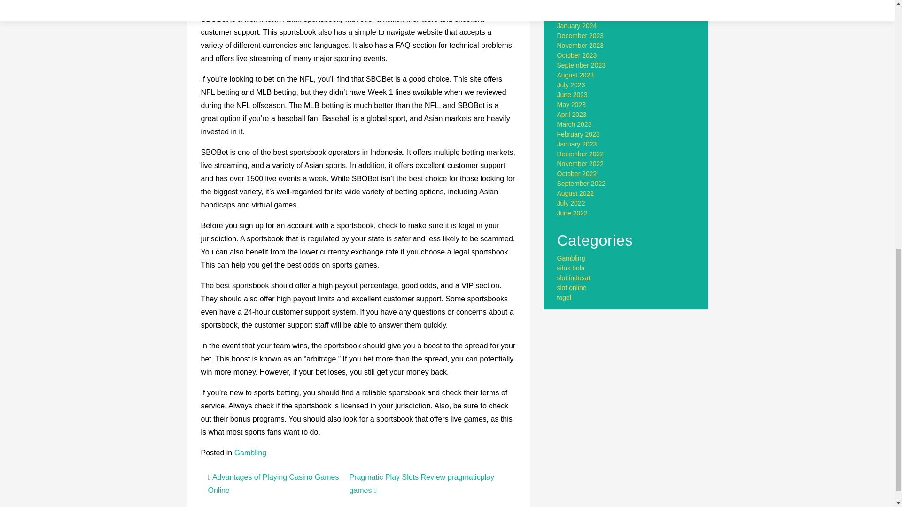  Describe the element at coordinates (571, 203) in the screenshot. I see `July 2022` at that location.